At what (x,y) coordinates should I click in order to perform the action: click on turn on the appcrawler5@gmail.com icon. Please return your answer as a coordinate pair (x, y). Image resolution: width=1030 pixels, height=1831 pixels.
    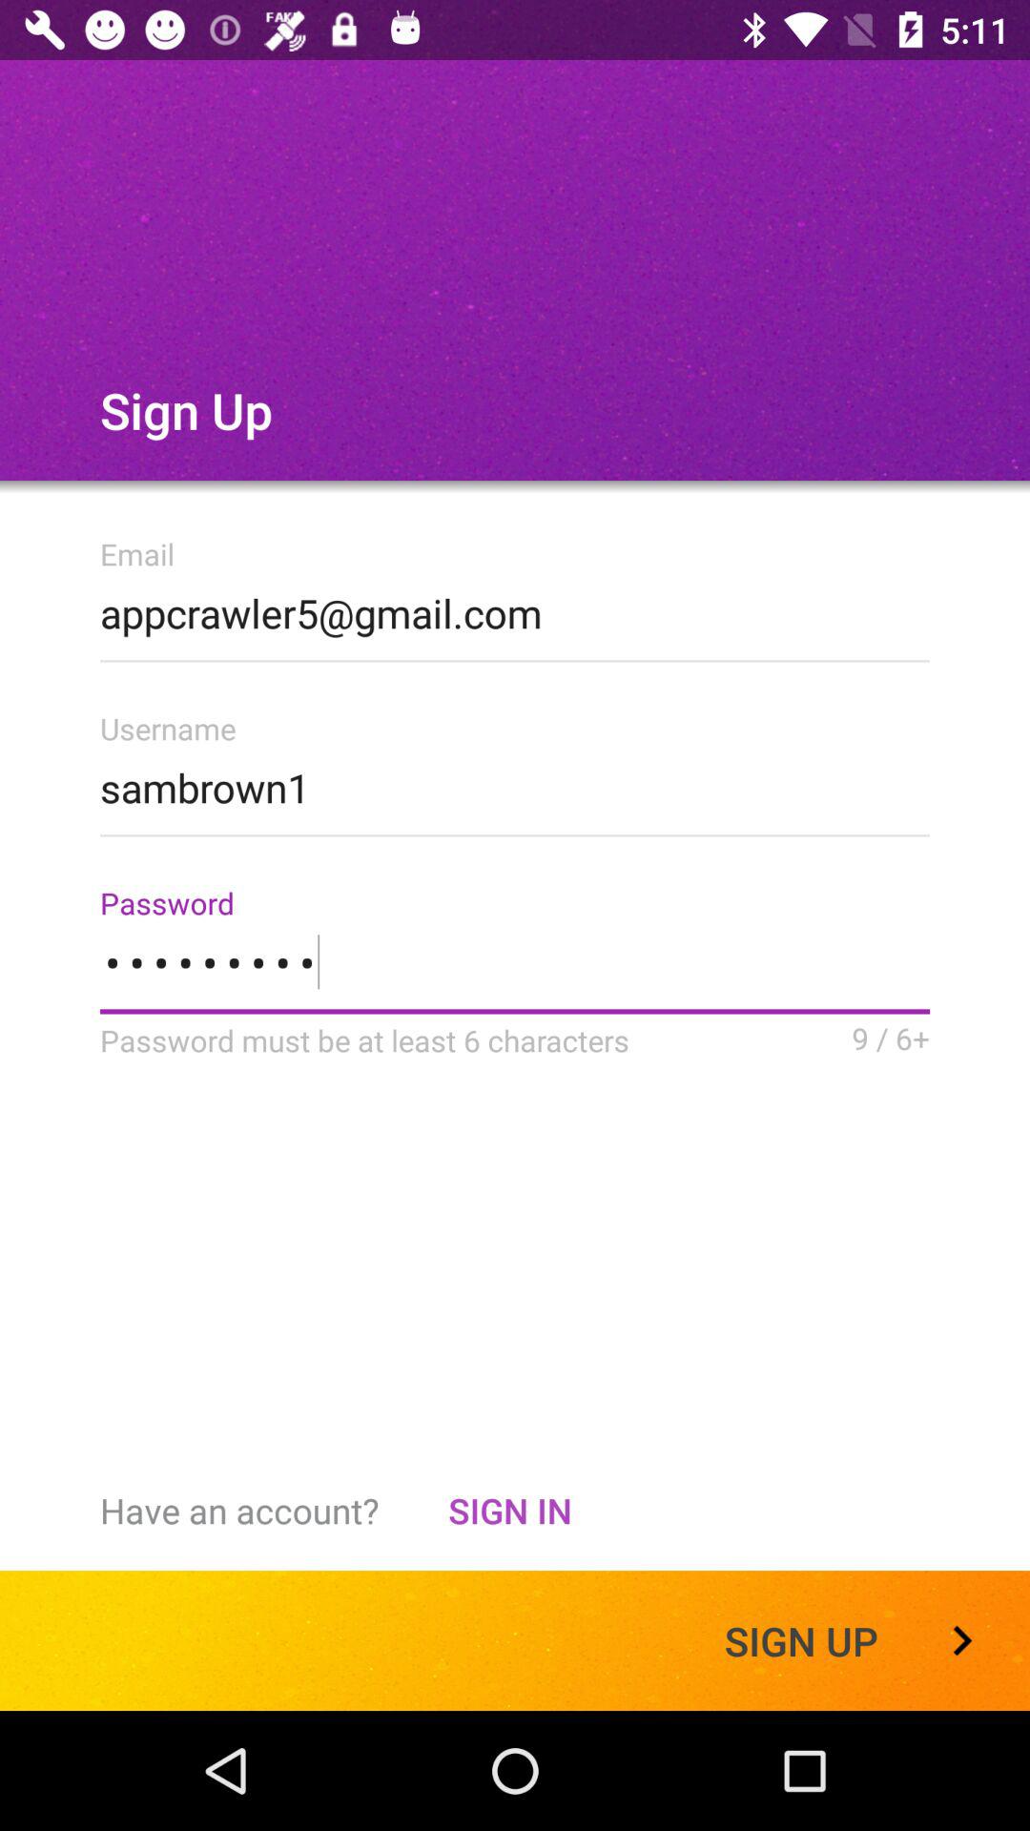
    Looking at the image, I should click on (515, 607).